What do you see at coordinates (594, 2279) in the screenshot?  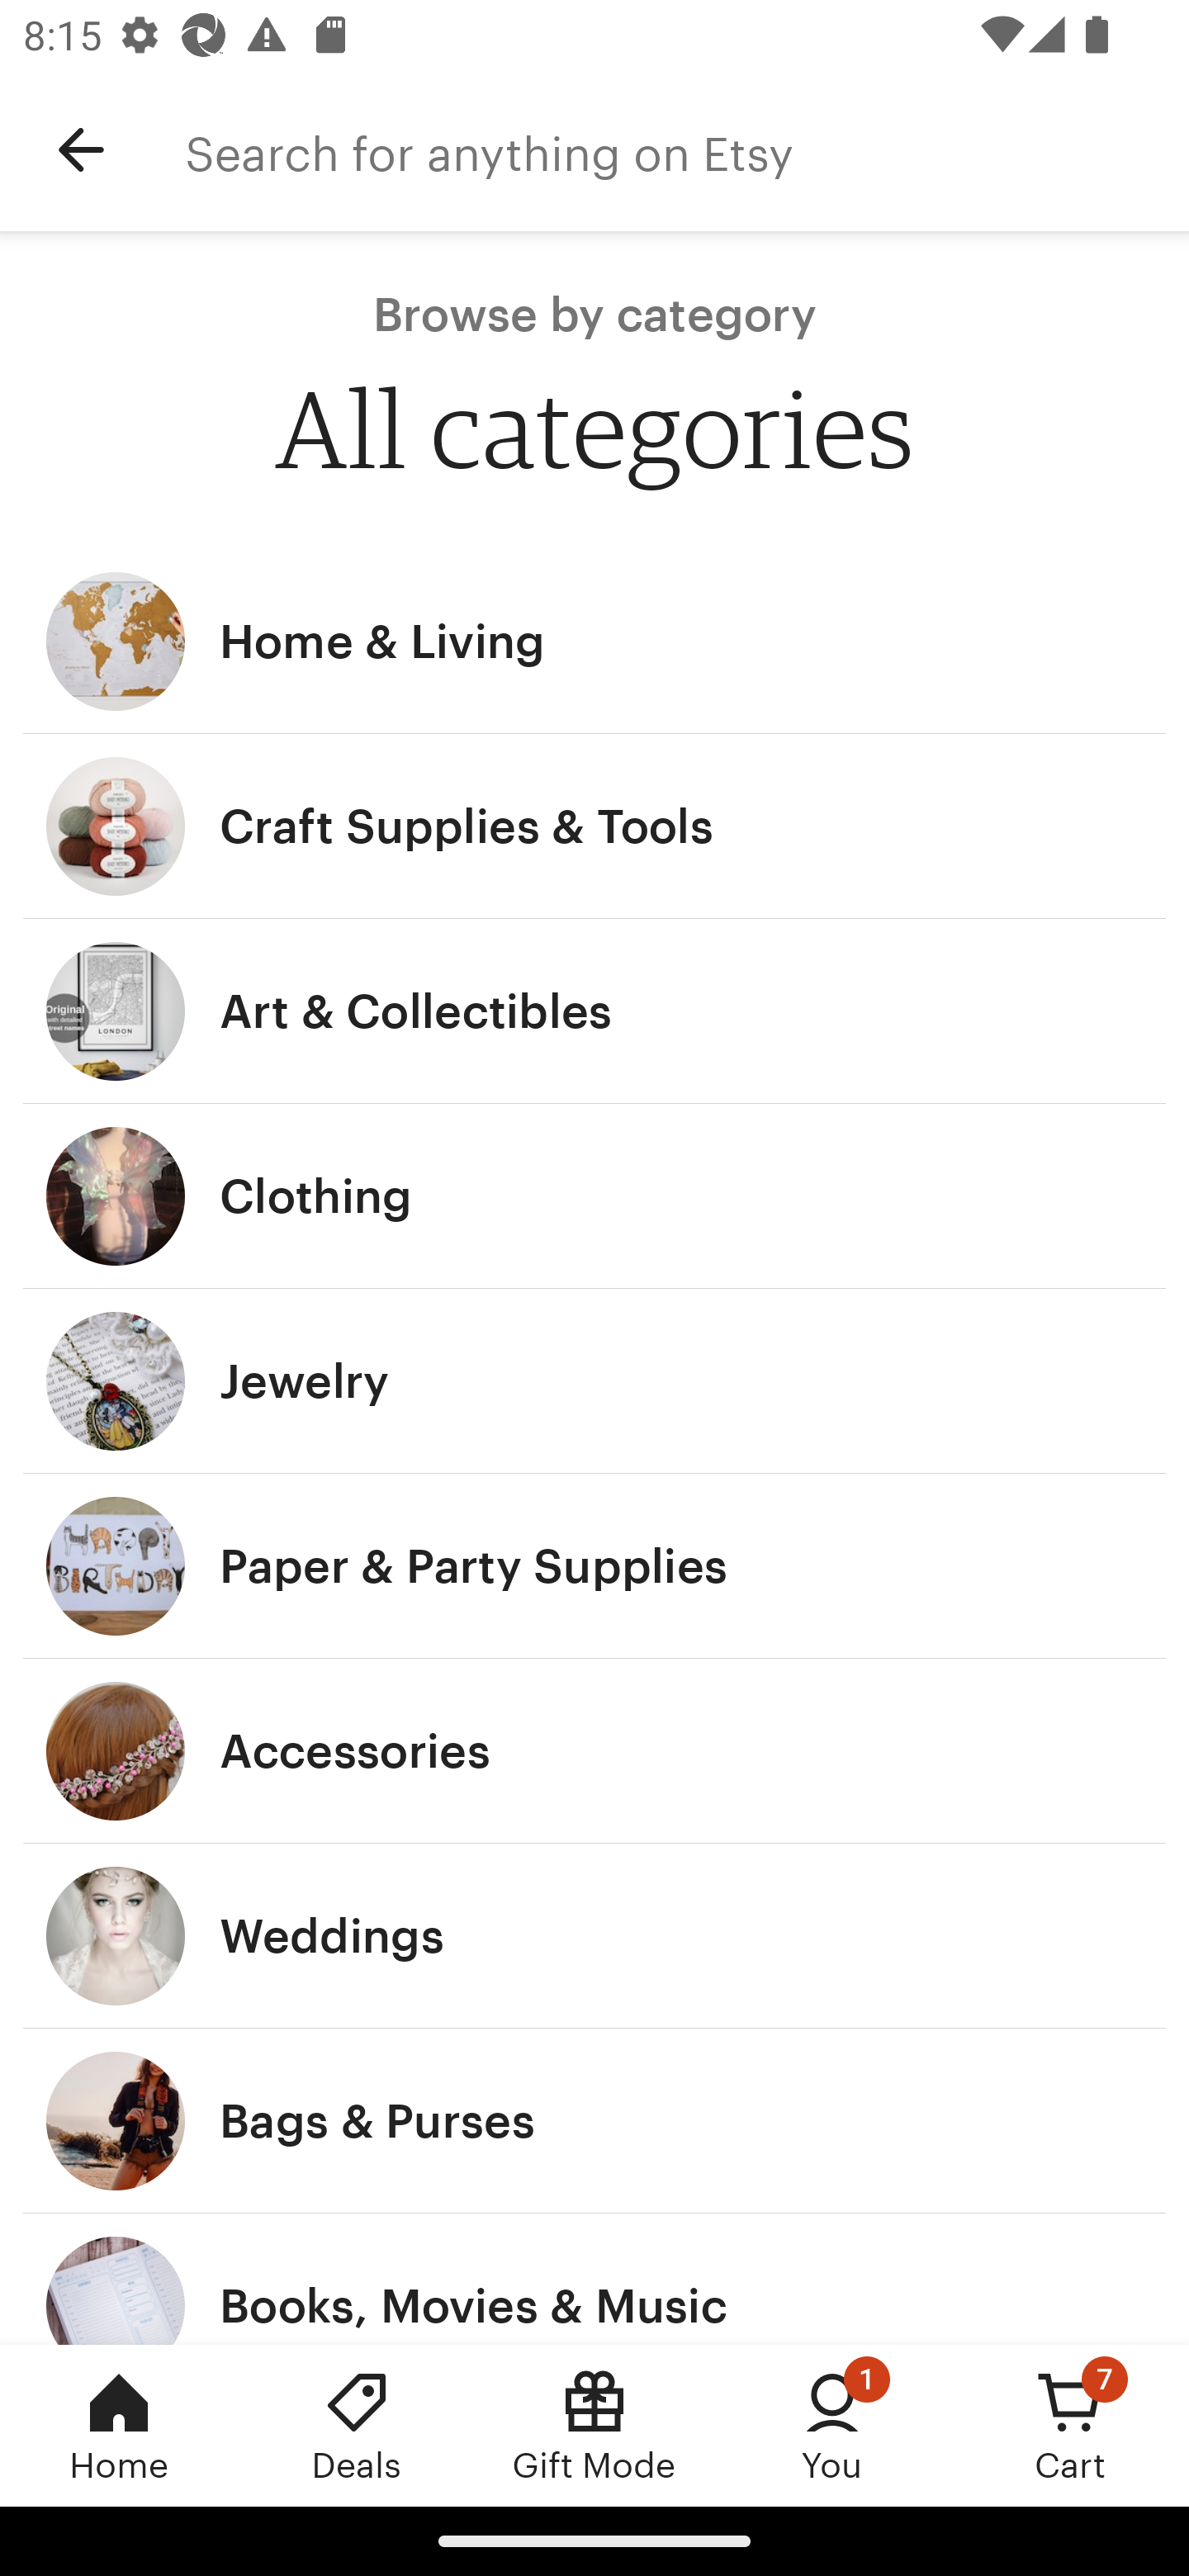 I see `Books, Movies & Music` at bounding box center [594, 2279].